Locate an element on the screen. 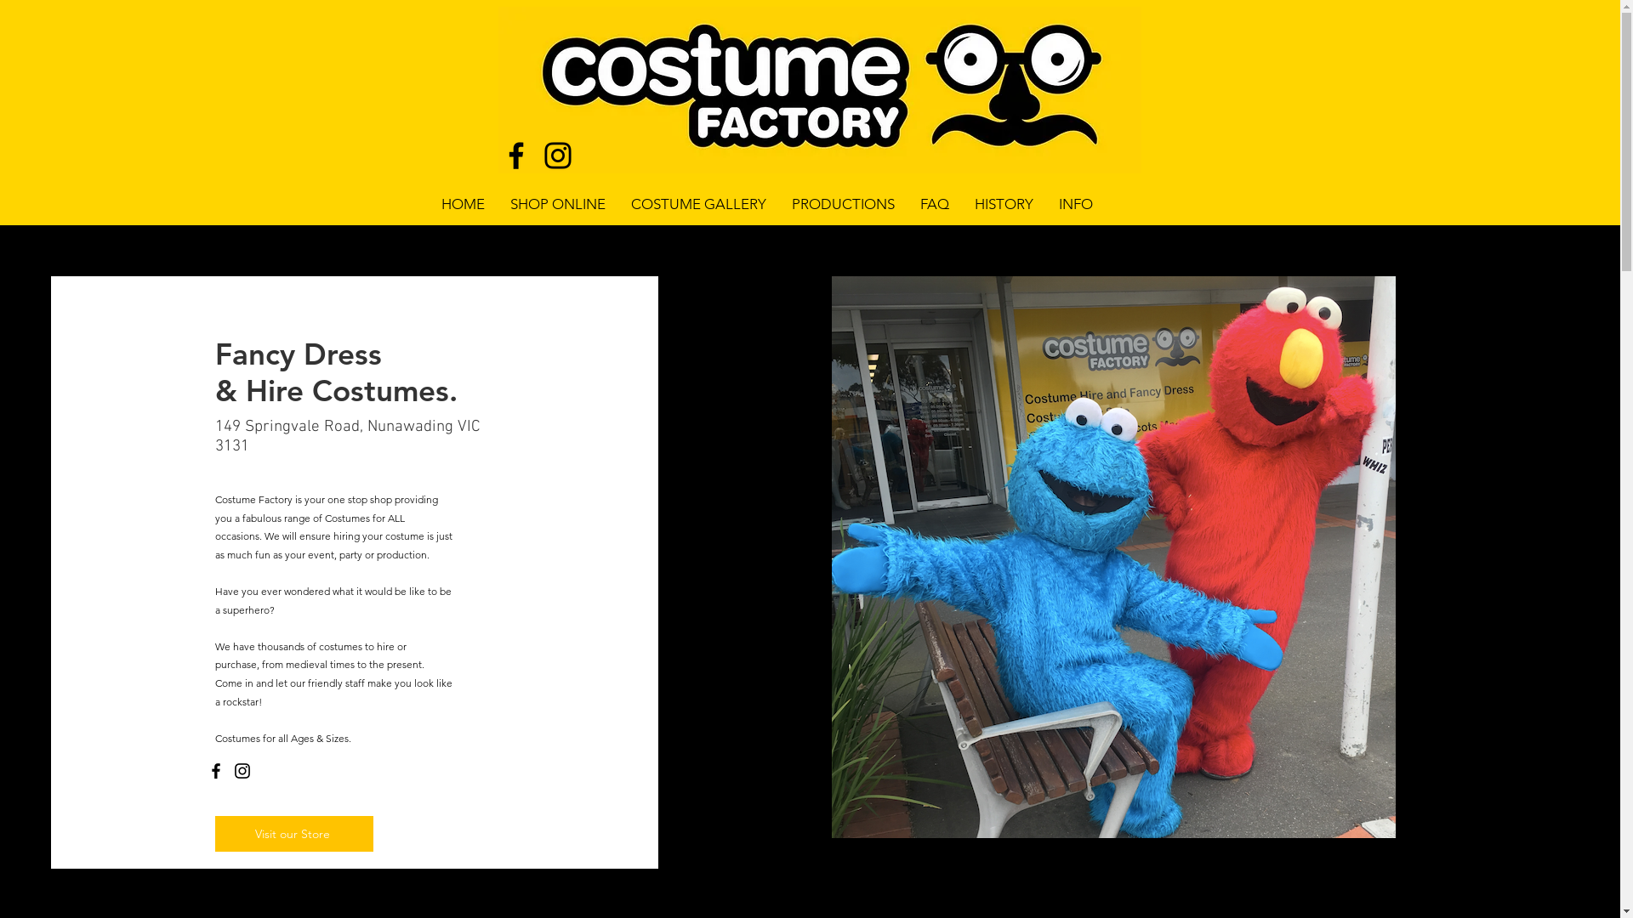 Image resolution: width=1633 pixels, height=918 pixels. COSTUME GALLERY is located at coordinates (697, 204).